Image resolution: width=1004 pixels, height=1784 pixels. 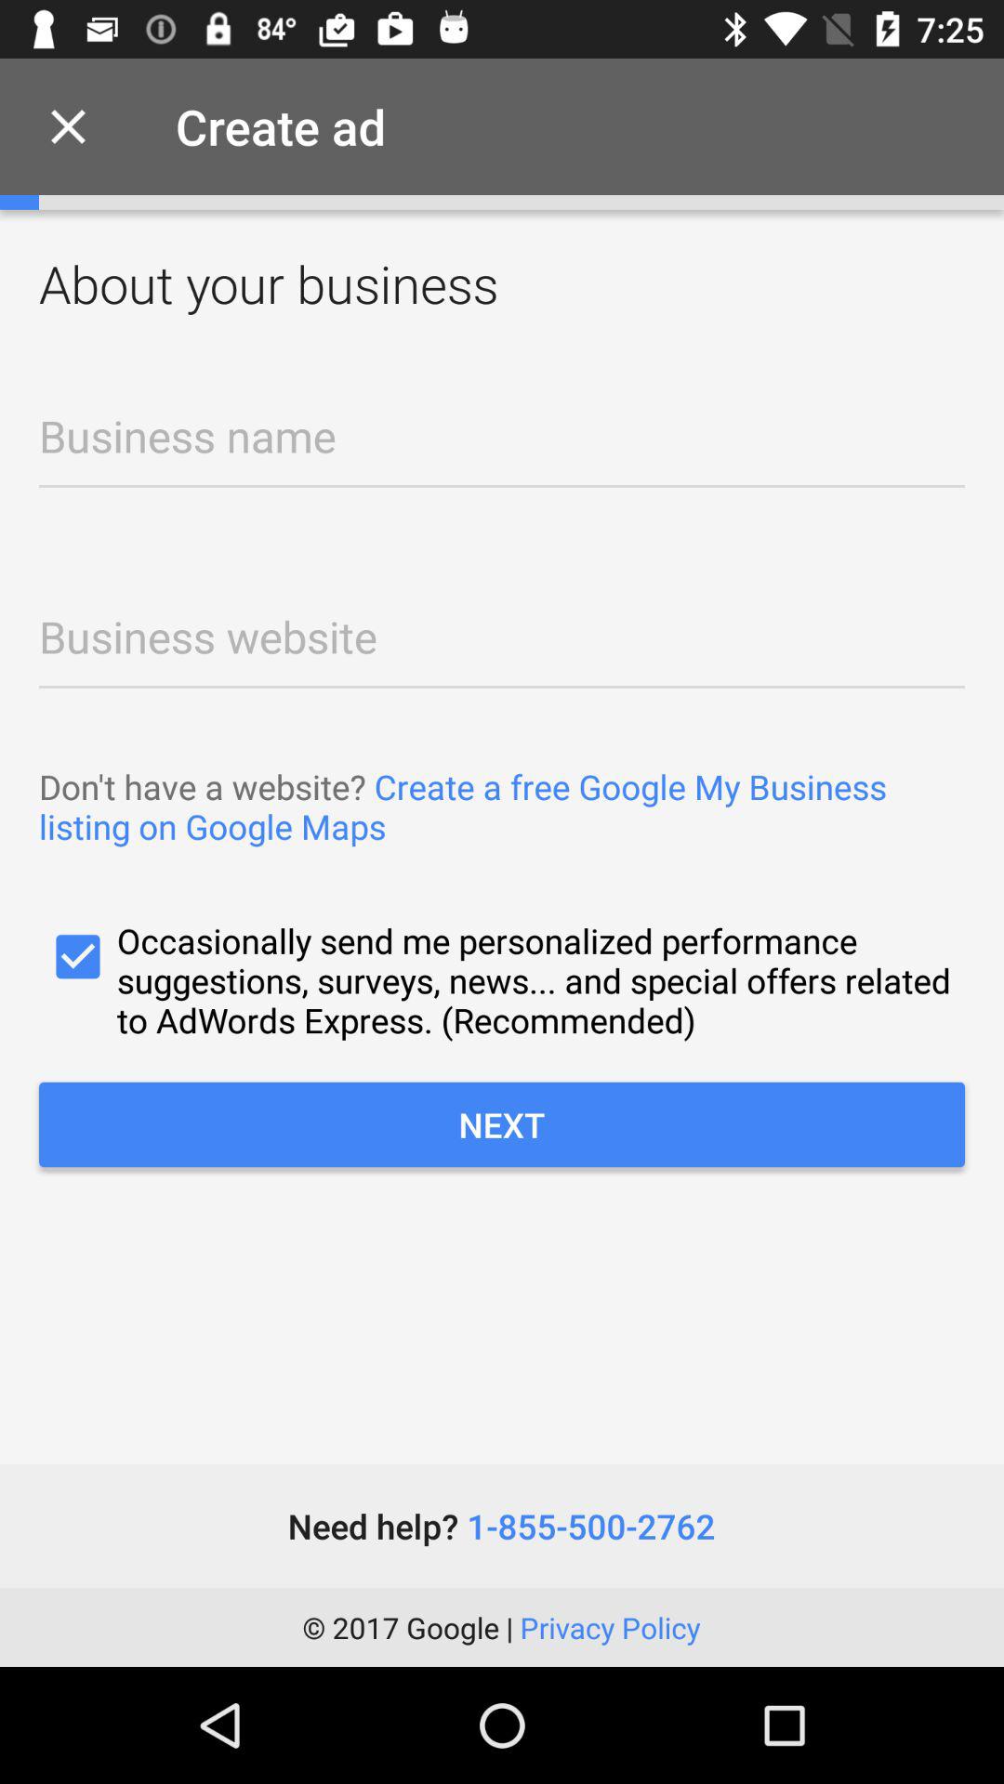 I want to click on scroll to the occasionally send me item, so click(x=502, y=979).